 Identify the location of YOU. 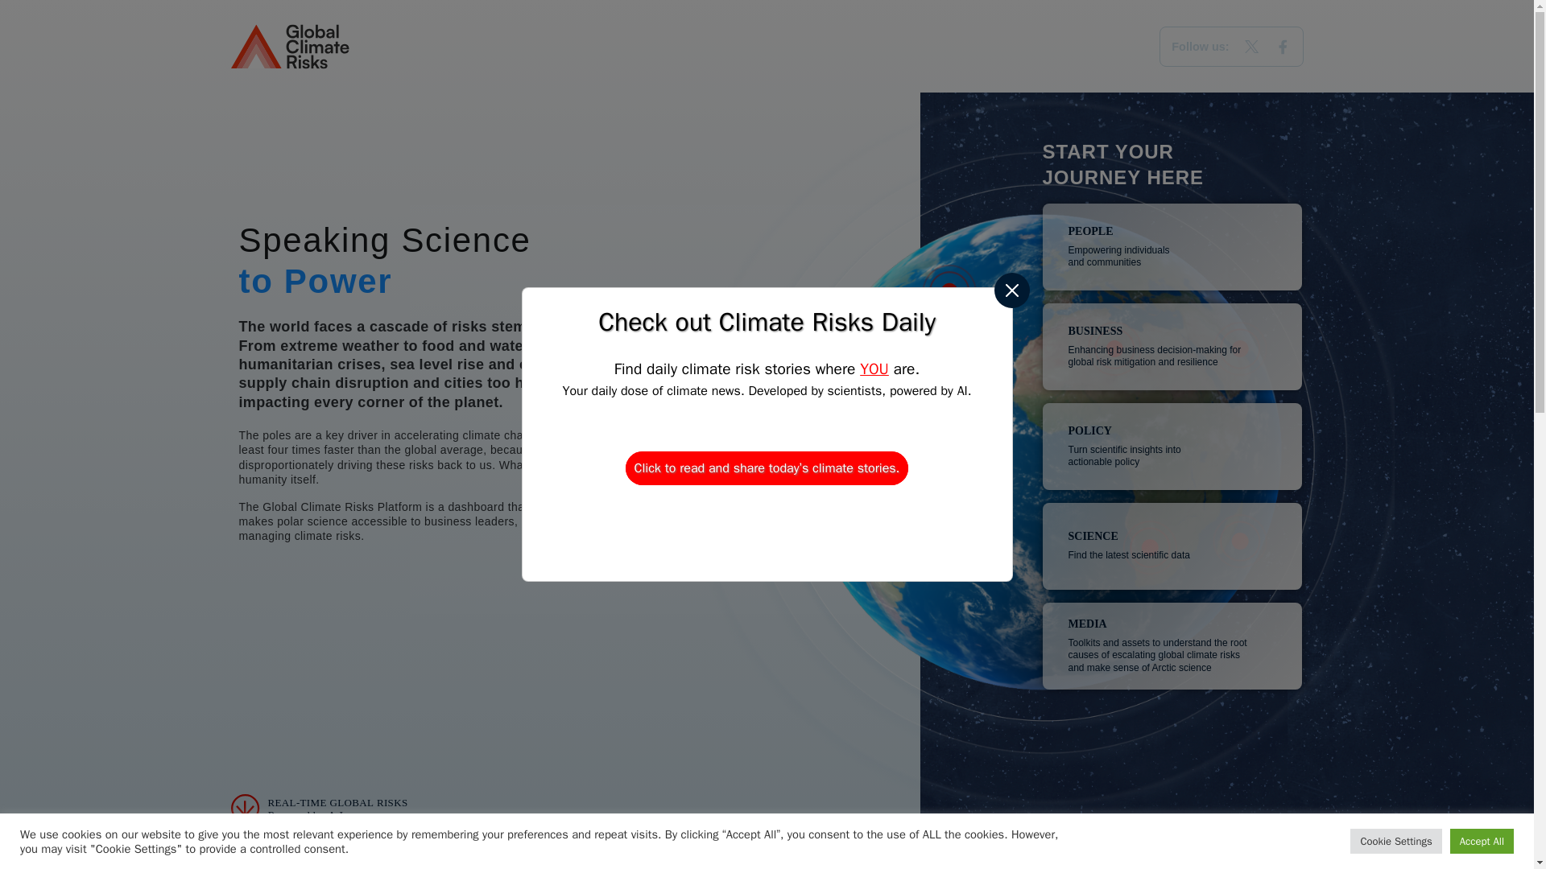
(319, 809).